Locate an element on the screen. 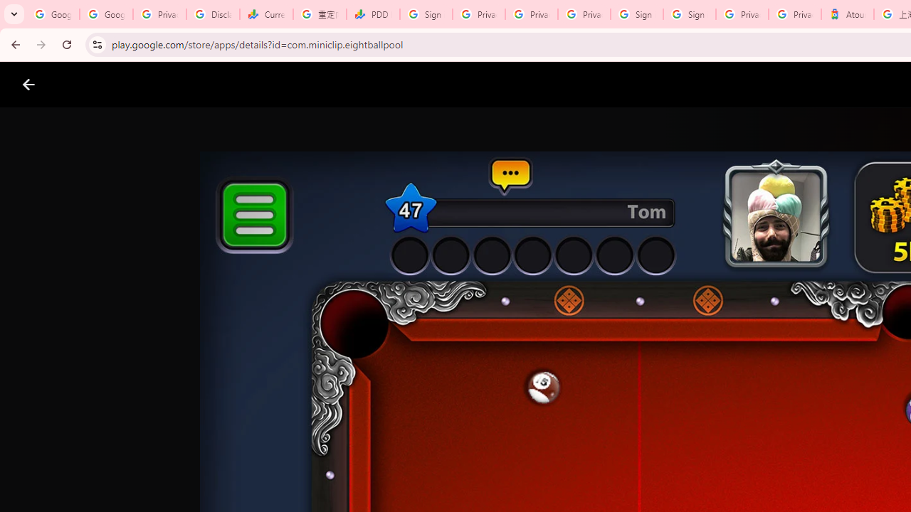 The image size is (911, 512). Miniclip.com is located at coordinates (484, 417).